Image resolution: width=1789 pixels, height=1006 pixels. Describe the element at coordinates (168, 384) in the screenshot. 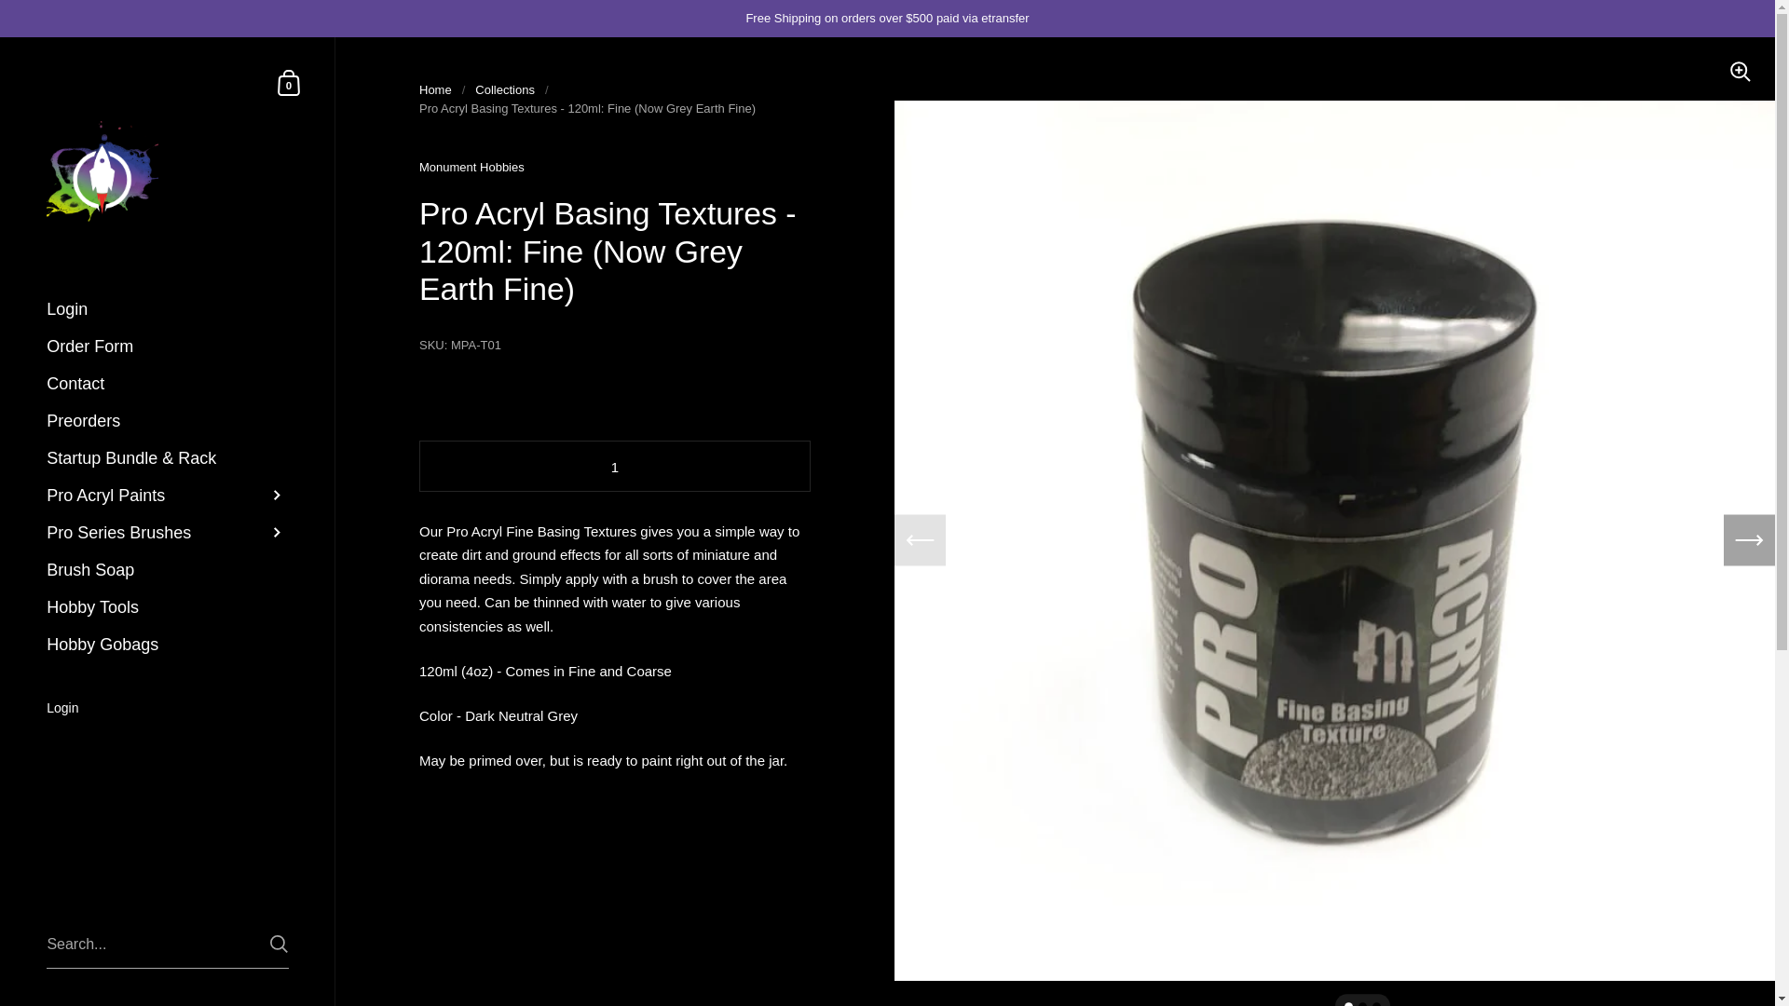

I see `Contact` at that location.